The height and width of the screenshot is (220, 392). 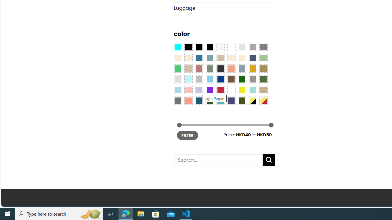 I want to click on Aqua Blue, so click(x=178, y=47).